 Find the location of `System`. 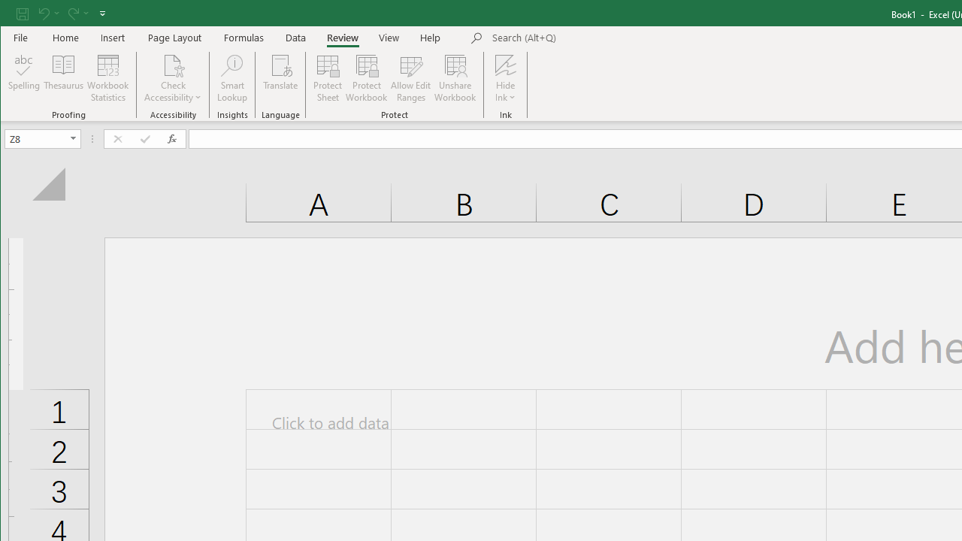

System is located at coordinates (14, 14).